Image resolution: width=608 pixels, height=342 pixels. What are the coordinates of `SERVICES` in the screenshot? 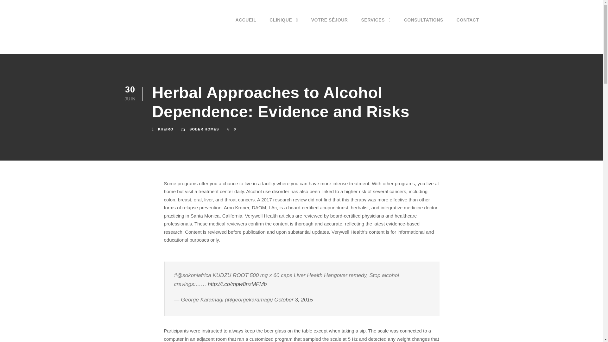 It's located at (376, 27).